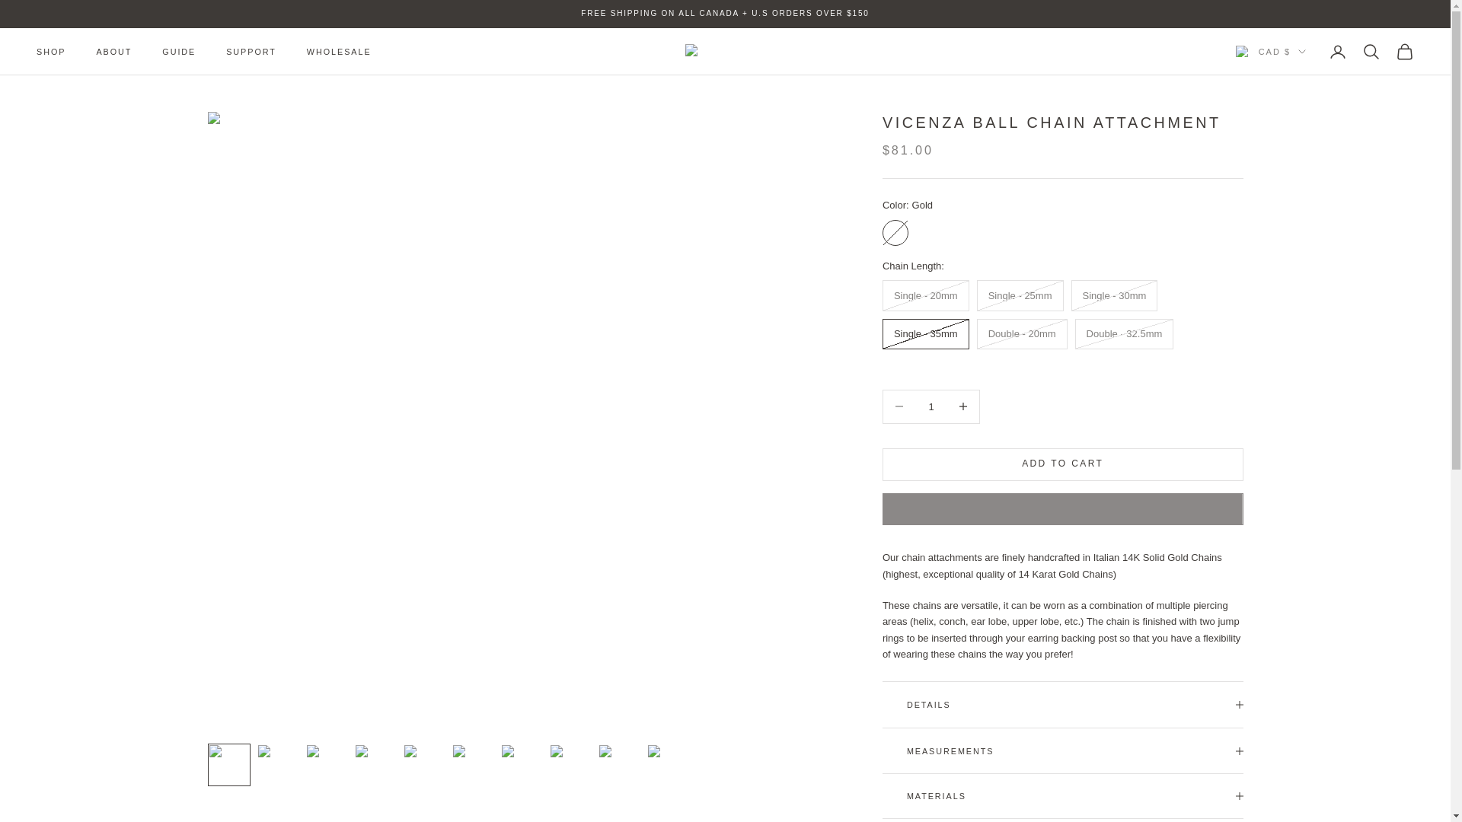  What do you see at coordinates (931, 406) in the screenshot?
I see `1` at bounding box center [931, 406].